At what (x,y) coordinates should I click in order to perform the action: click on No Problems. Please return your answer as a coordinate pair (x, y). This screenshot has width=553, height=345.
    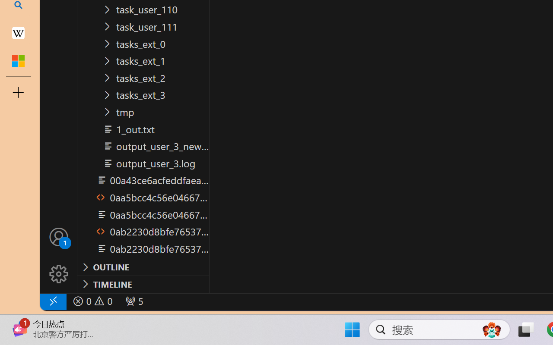
    Looking at the image, I should click on (92, 301).